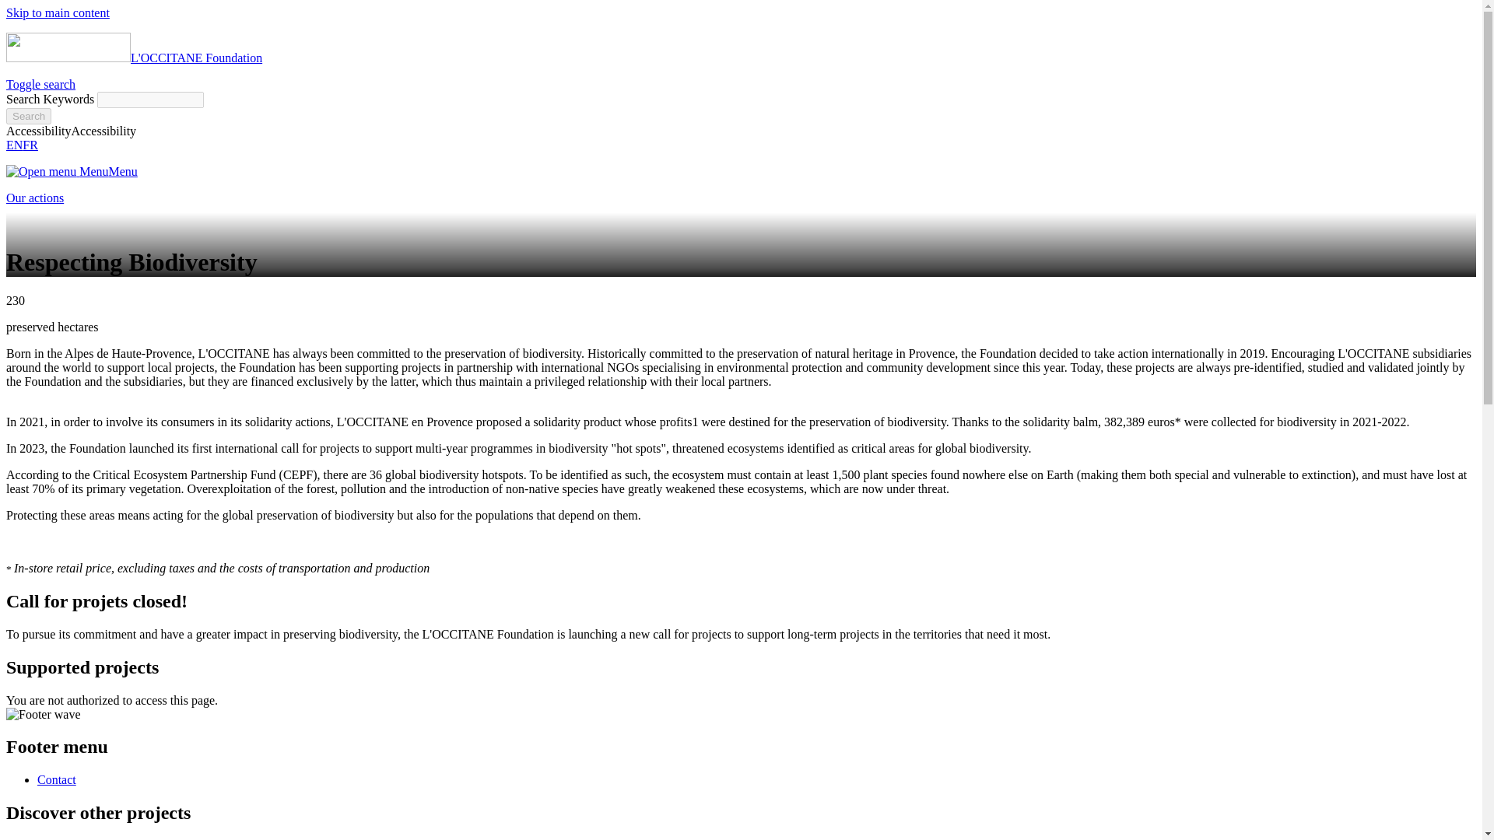 The width and height of the screenshot is (1494, 840). Describe the element at coordinates (30, 145) in the screenshot. I see `FR` at that location.